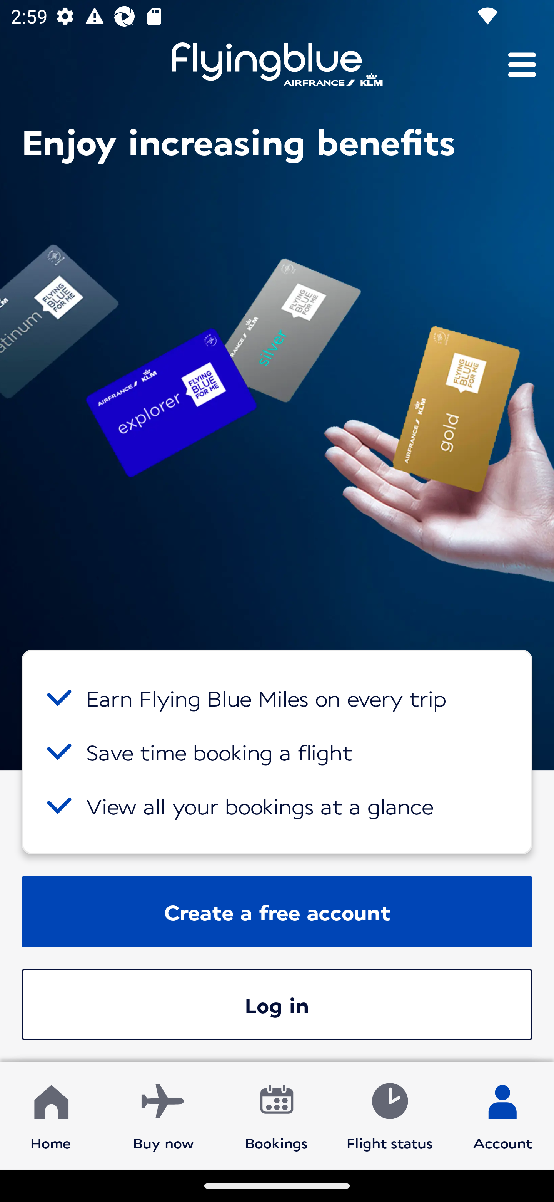 Image resolution: width=554 pixels, height=1202 pixels. I want to click on Bookings, so click(277, 1115).